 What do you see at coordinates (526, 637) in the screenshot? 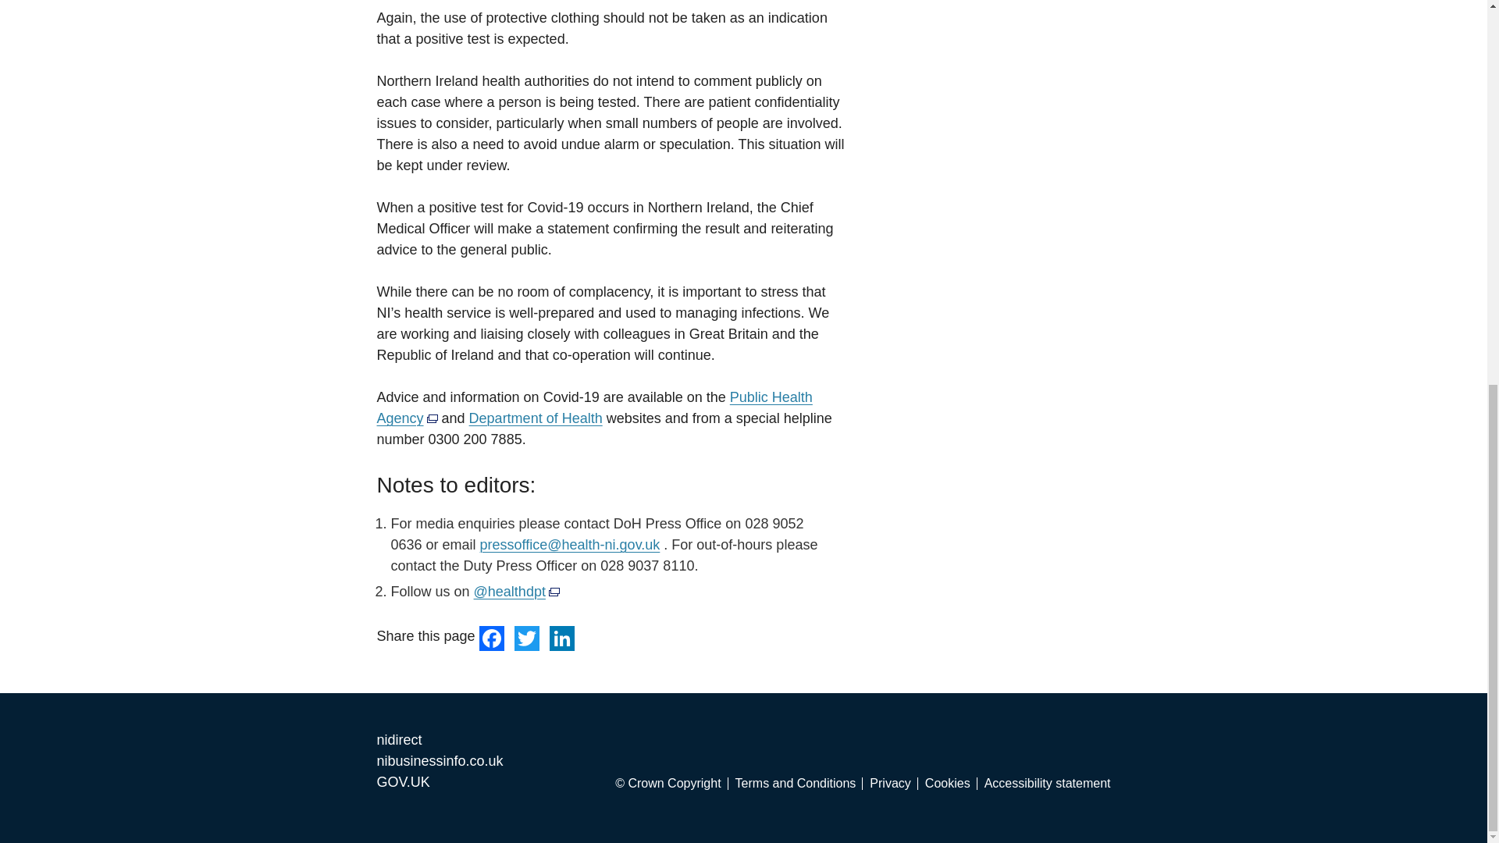
I see `Twitter` at bounding box center [526, 637].